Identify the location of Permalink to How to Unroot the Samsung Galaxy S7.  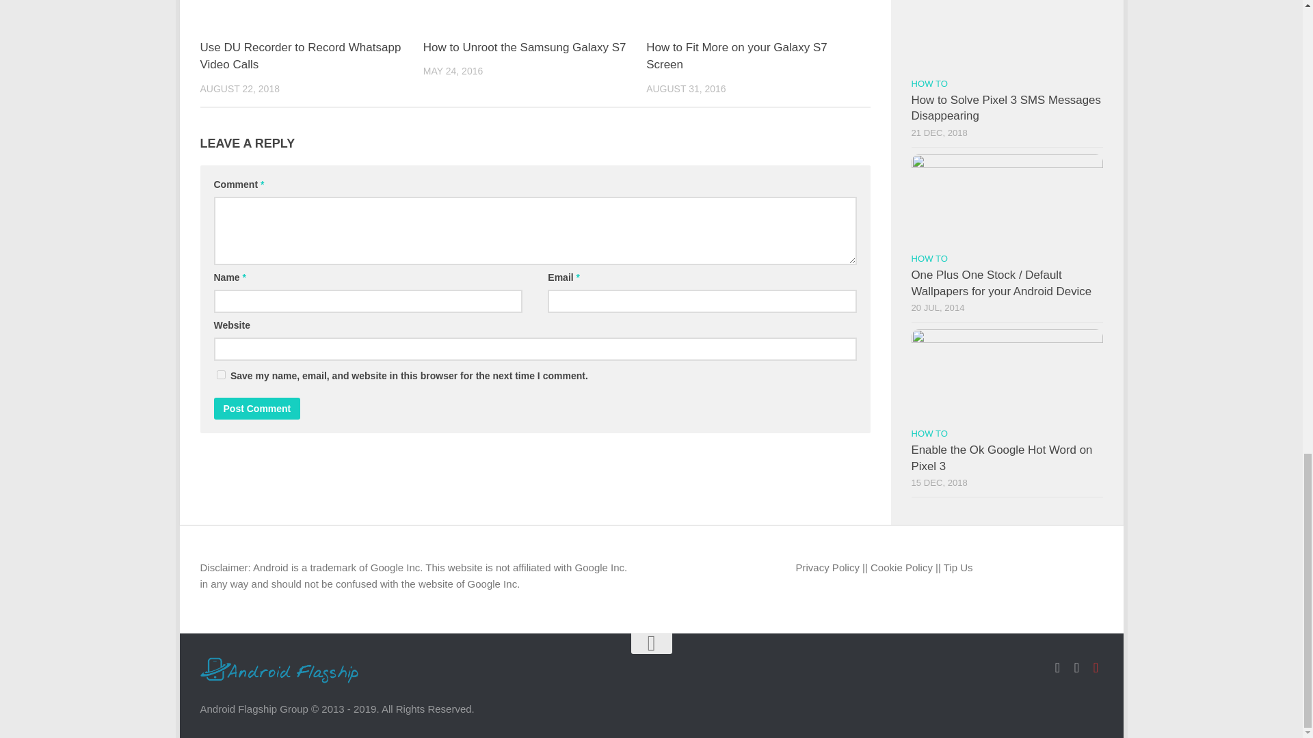
(524, 47).